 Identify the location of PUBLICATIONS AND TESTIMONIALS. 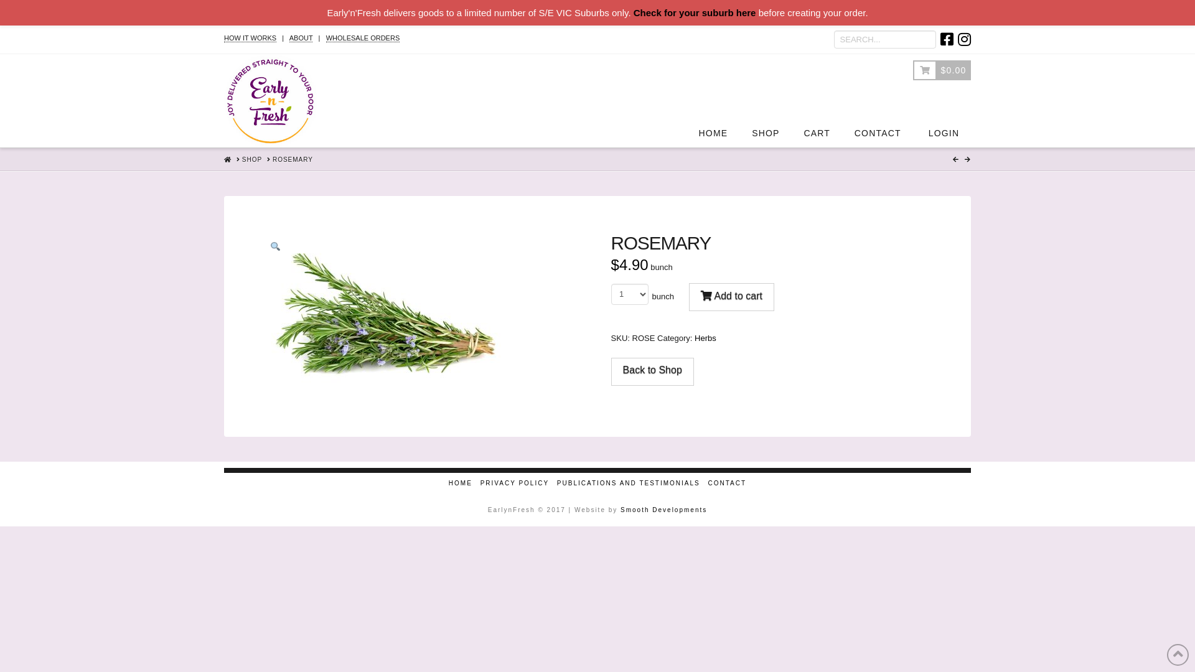
(629, 483).